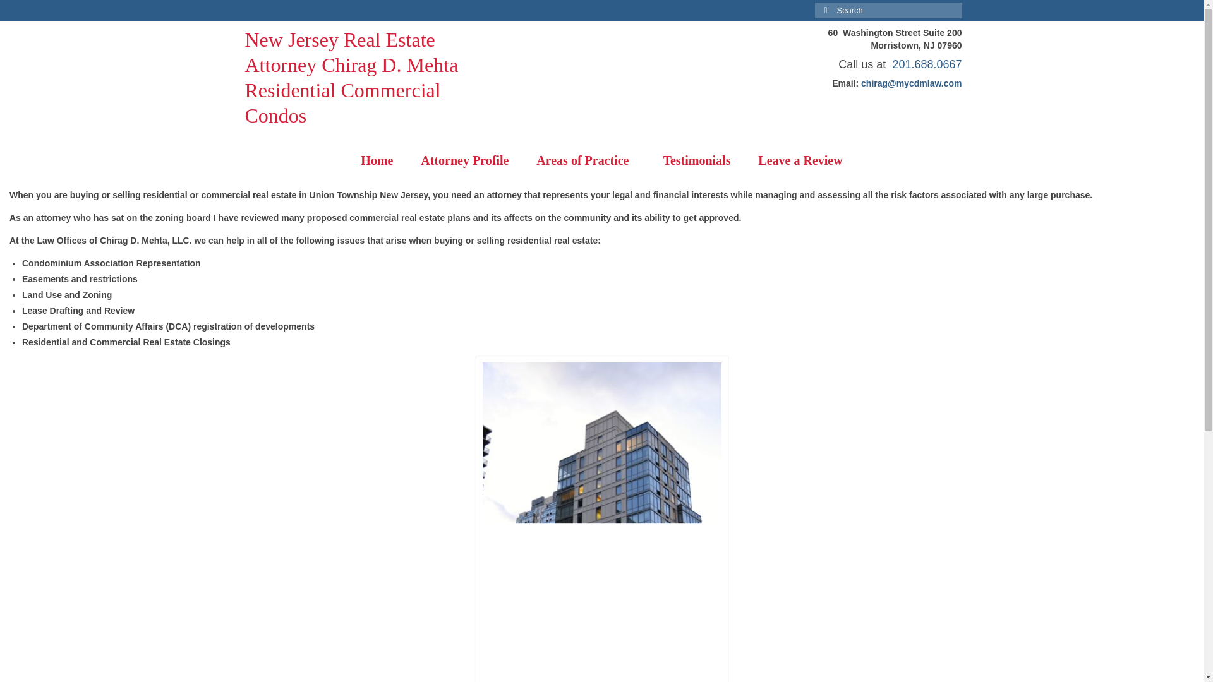 The height and width of the screenshot is (682, 1213). I want to click on Areas of Practice, so click(586, 160).